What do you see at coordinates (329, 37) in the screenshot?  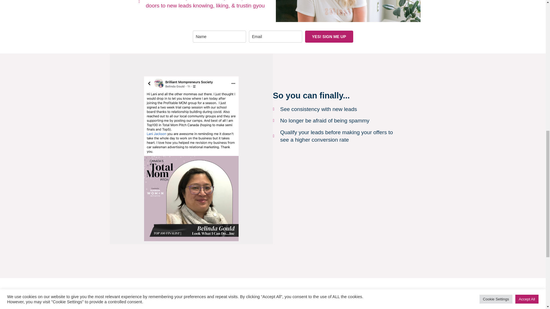 I see `YES! SIGN ME UP` at bounding box center [329, 37].